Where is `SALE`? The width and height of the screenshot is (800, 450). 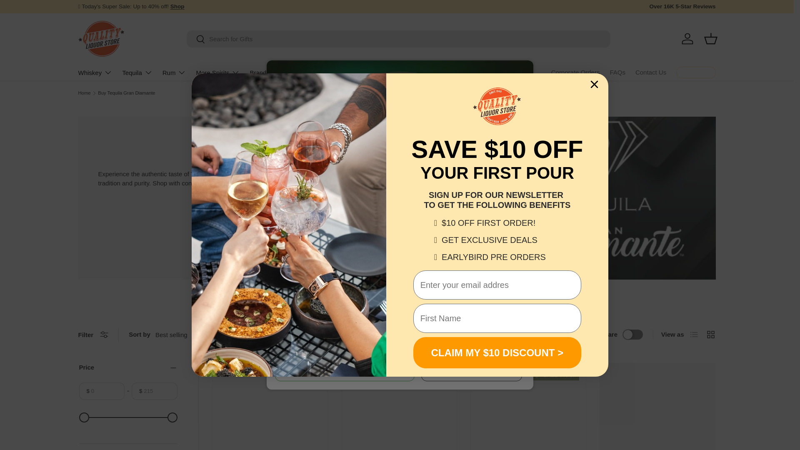
SALE is located at coordinates (177, 6).